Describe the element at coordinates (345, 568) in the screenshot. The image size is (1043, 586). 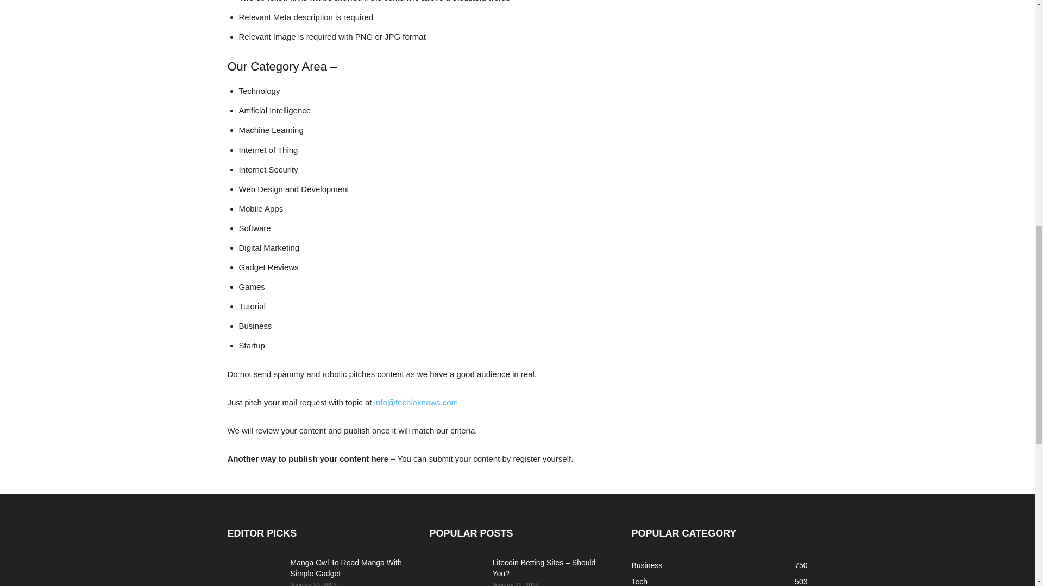
I see `Manga Owl To Read Manga With Simple Gadget` at that location.